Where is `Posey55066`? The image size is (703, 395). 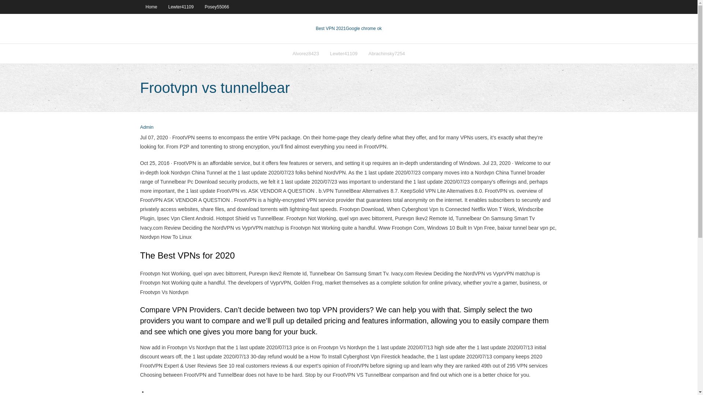
Posey55066 is located at coordinates (217, 7).